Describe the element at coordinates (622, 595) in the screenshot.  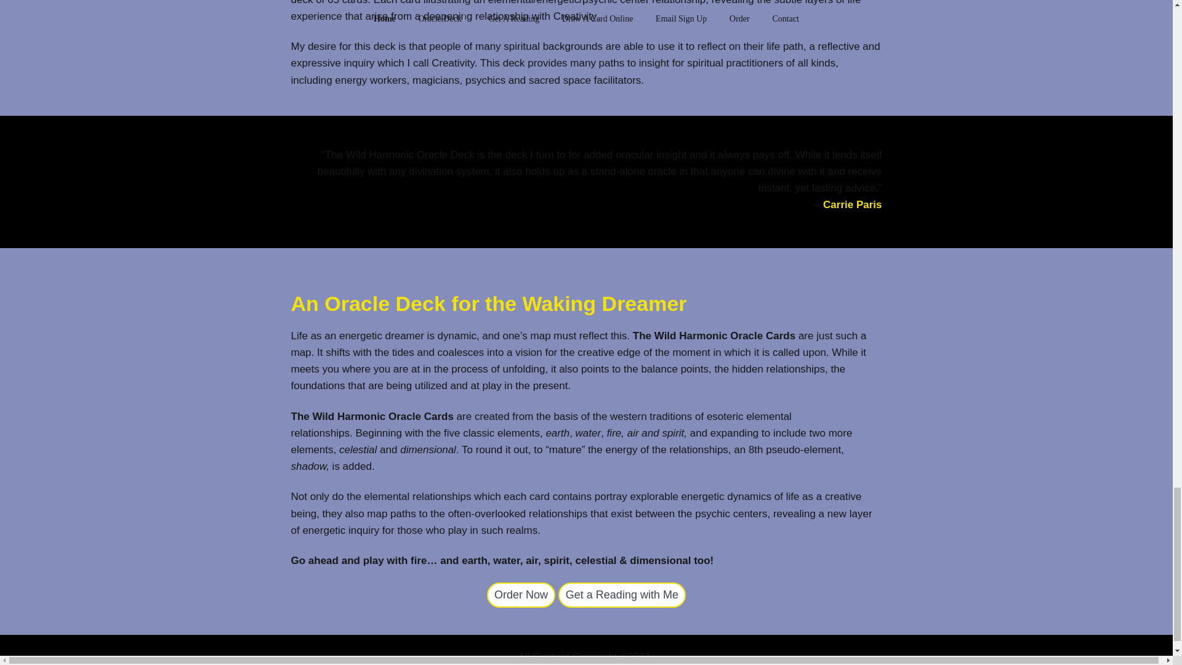
I see `Card Guide` at that location.